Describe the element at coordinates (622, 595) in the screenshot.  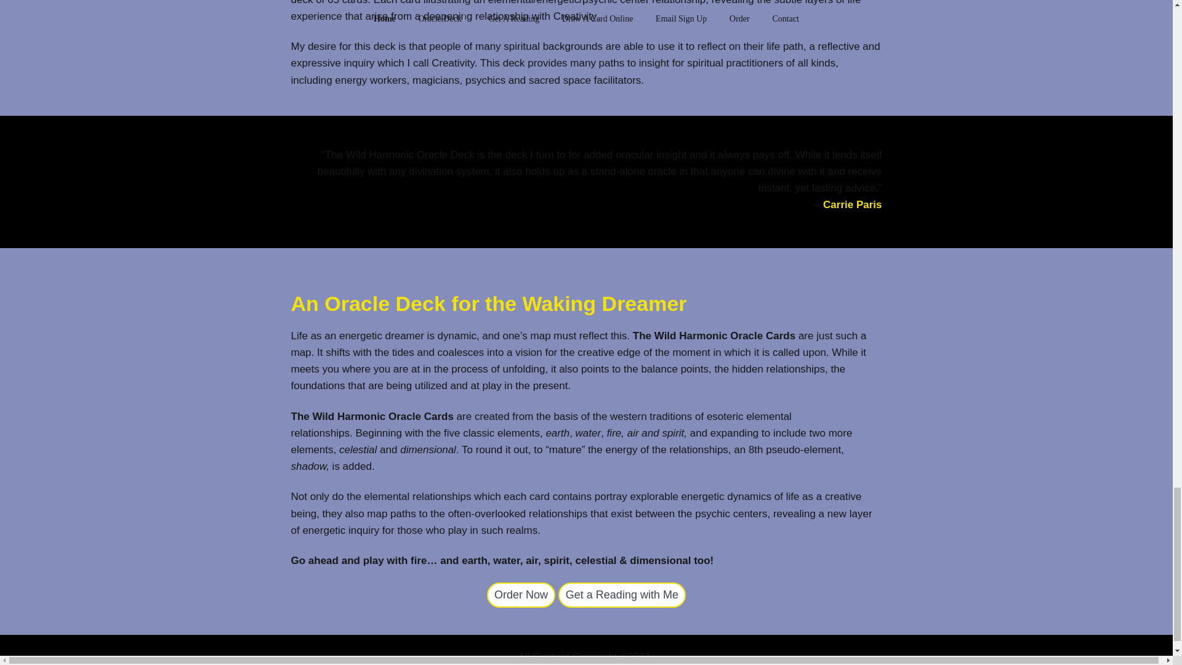
I see `Card Guide` at that location.